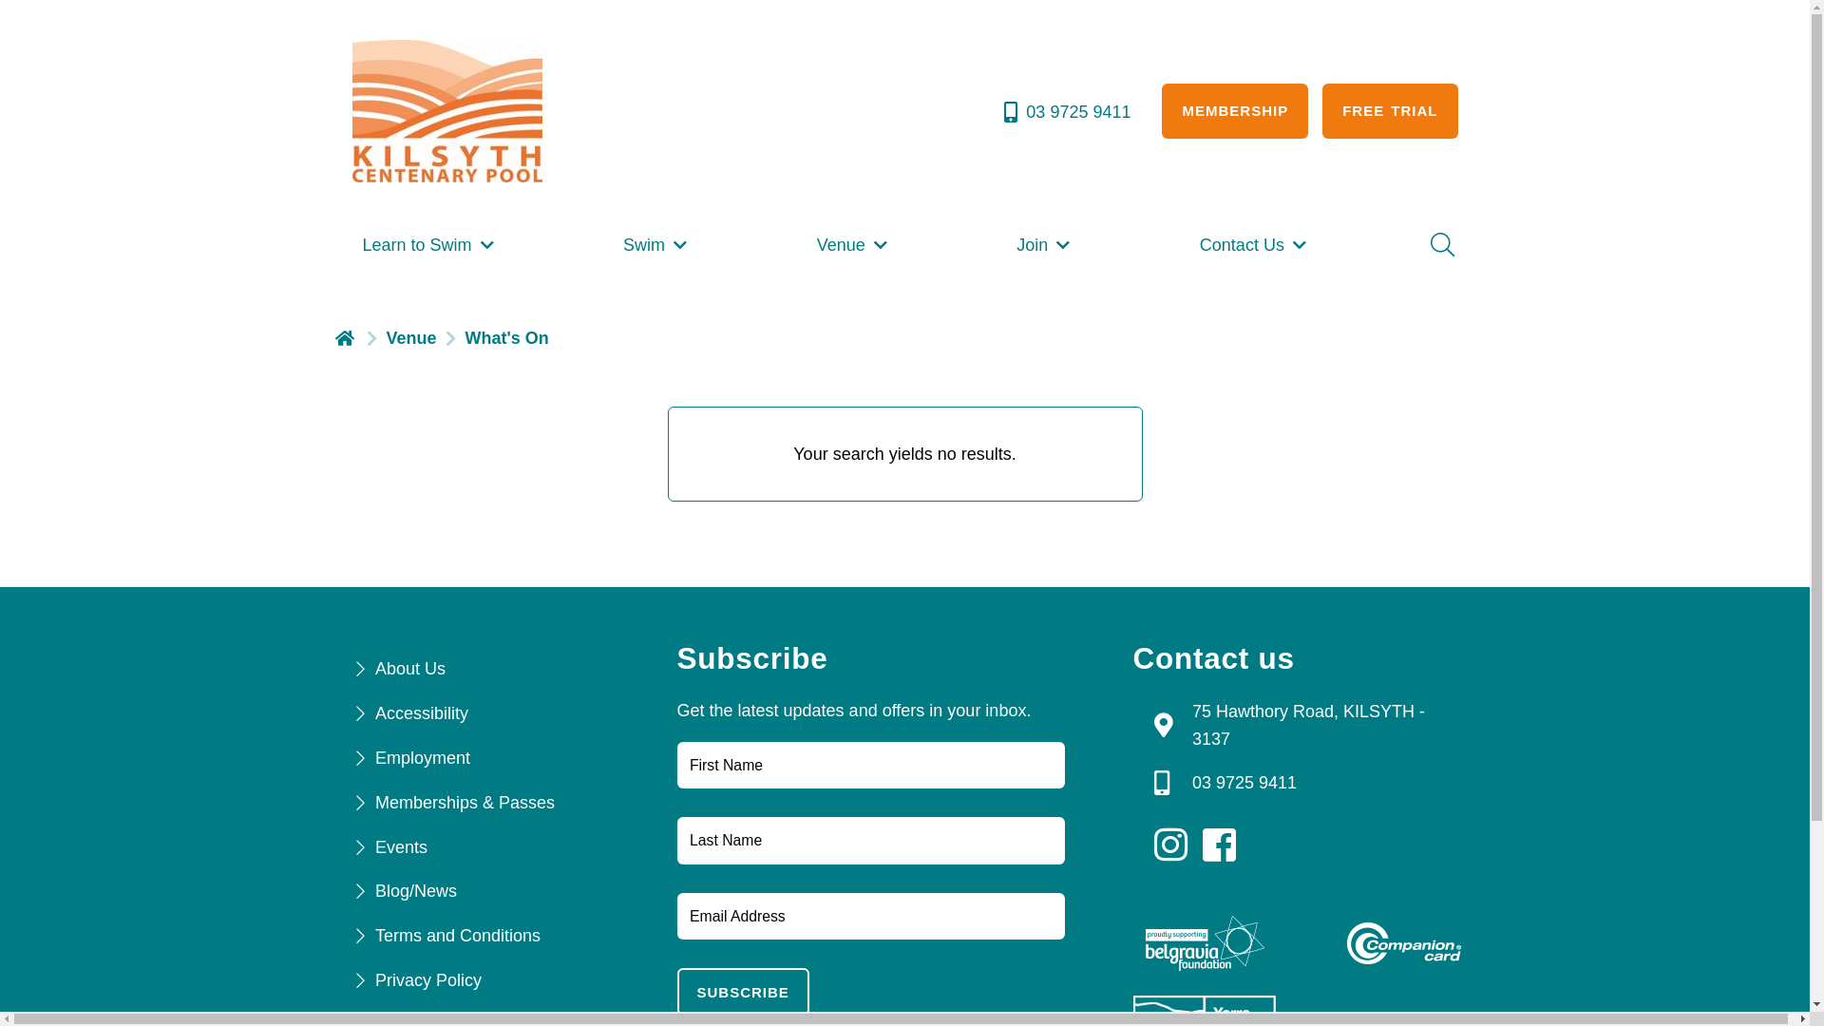  I want to click on Join, so click(1045, 245).